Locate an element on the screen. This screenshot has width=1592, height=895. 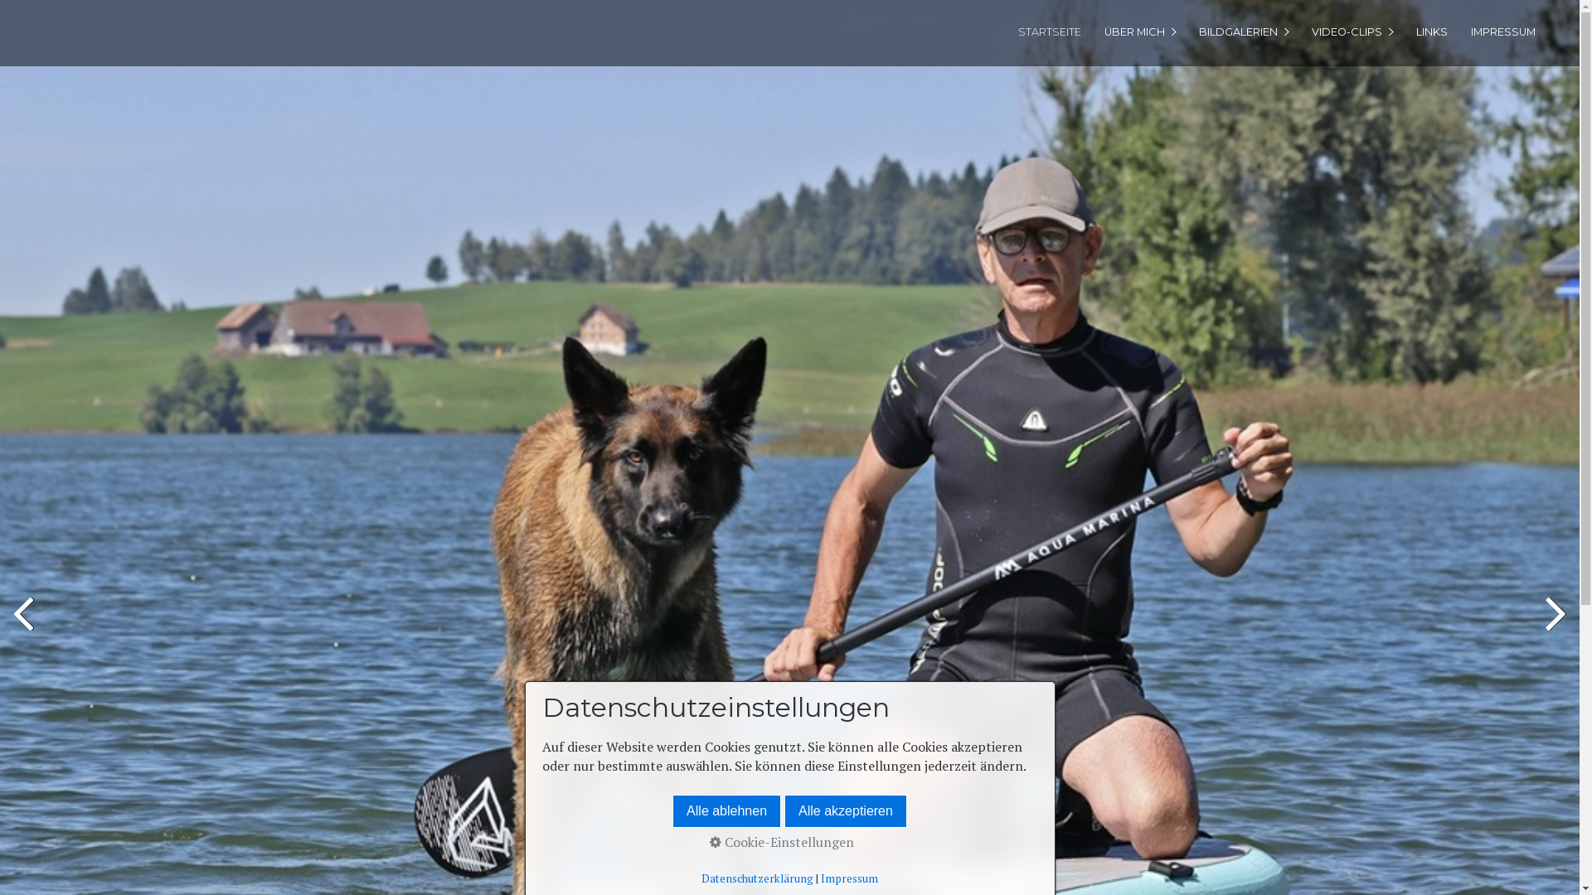
Alle akzeptieren is located at coordinates (846, 811).